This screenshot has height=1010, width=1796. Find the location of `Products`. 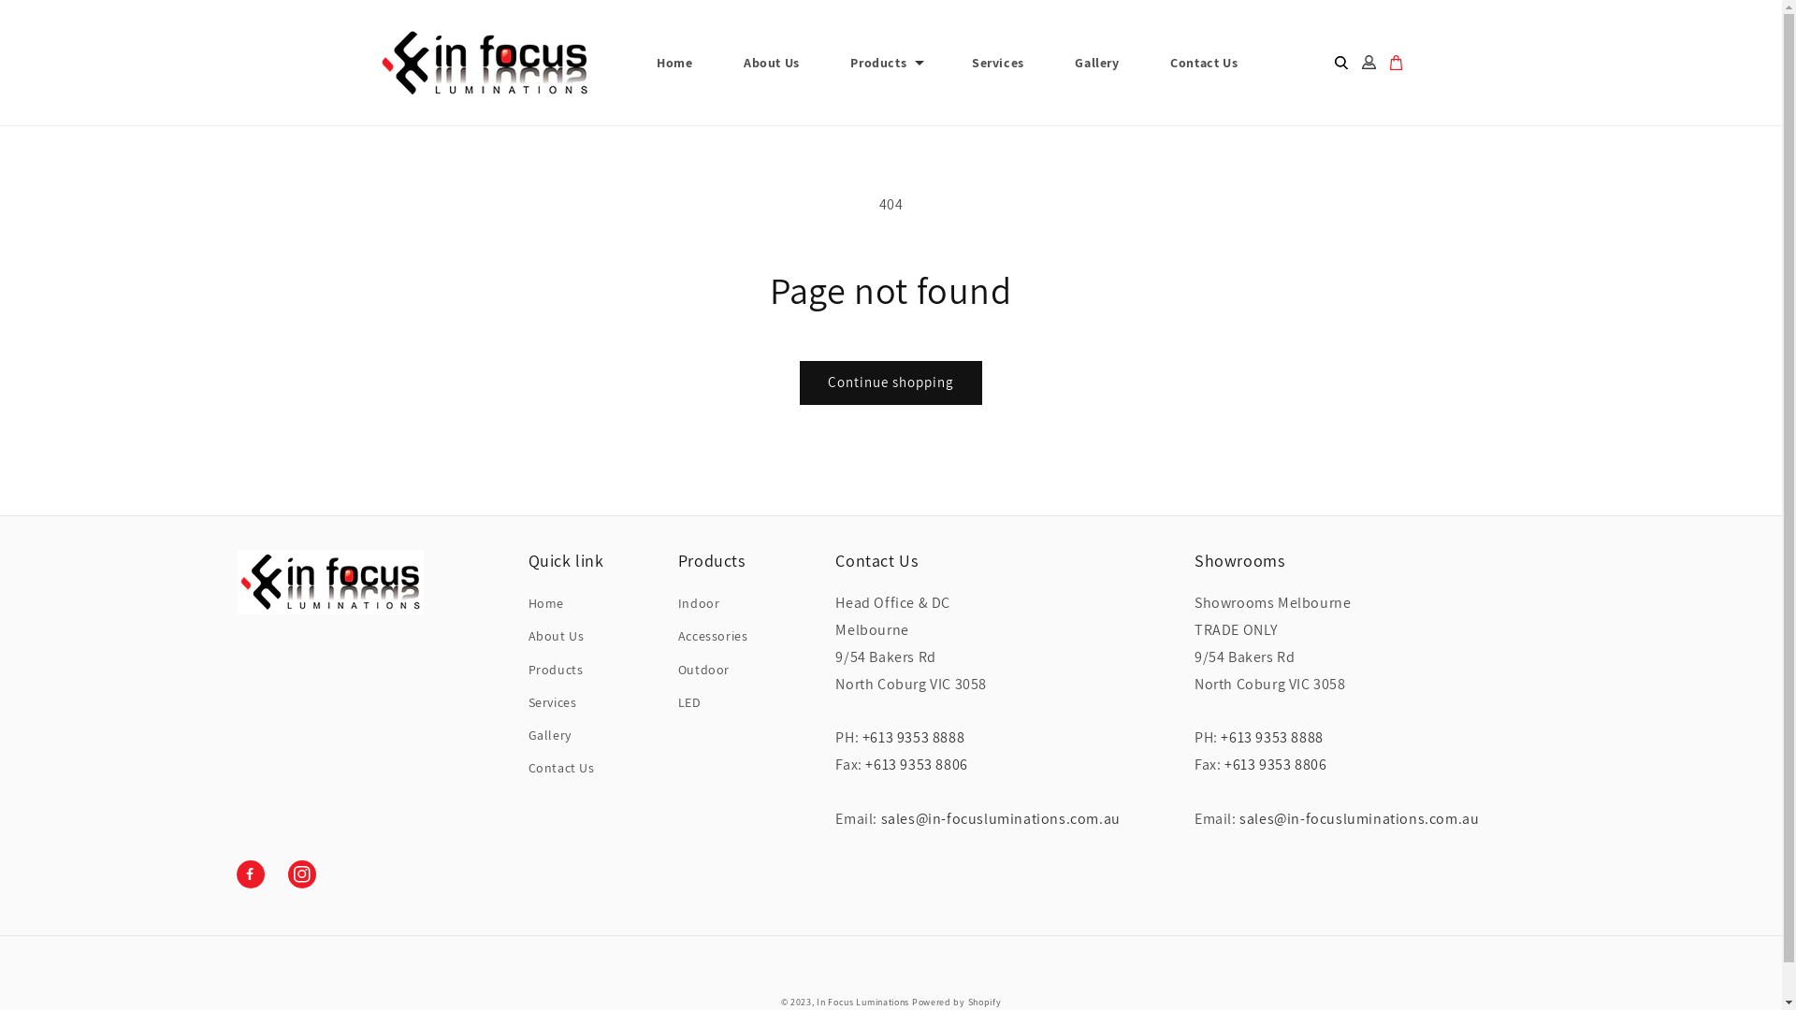

Products is located at coordinates (877, 63).